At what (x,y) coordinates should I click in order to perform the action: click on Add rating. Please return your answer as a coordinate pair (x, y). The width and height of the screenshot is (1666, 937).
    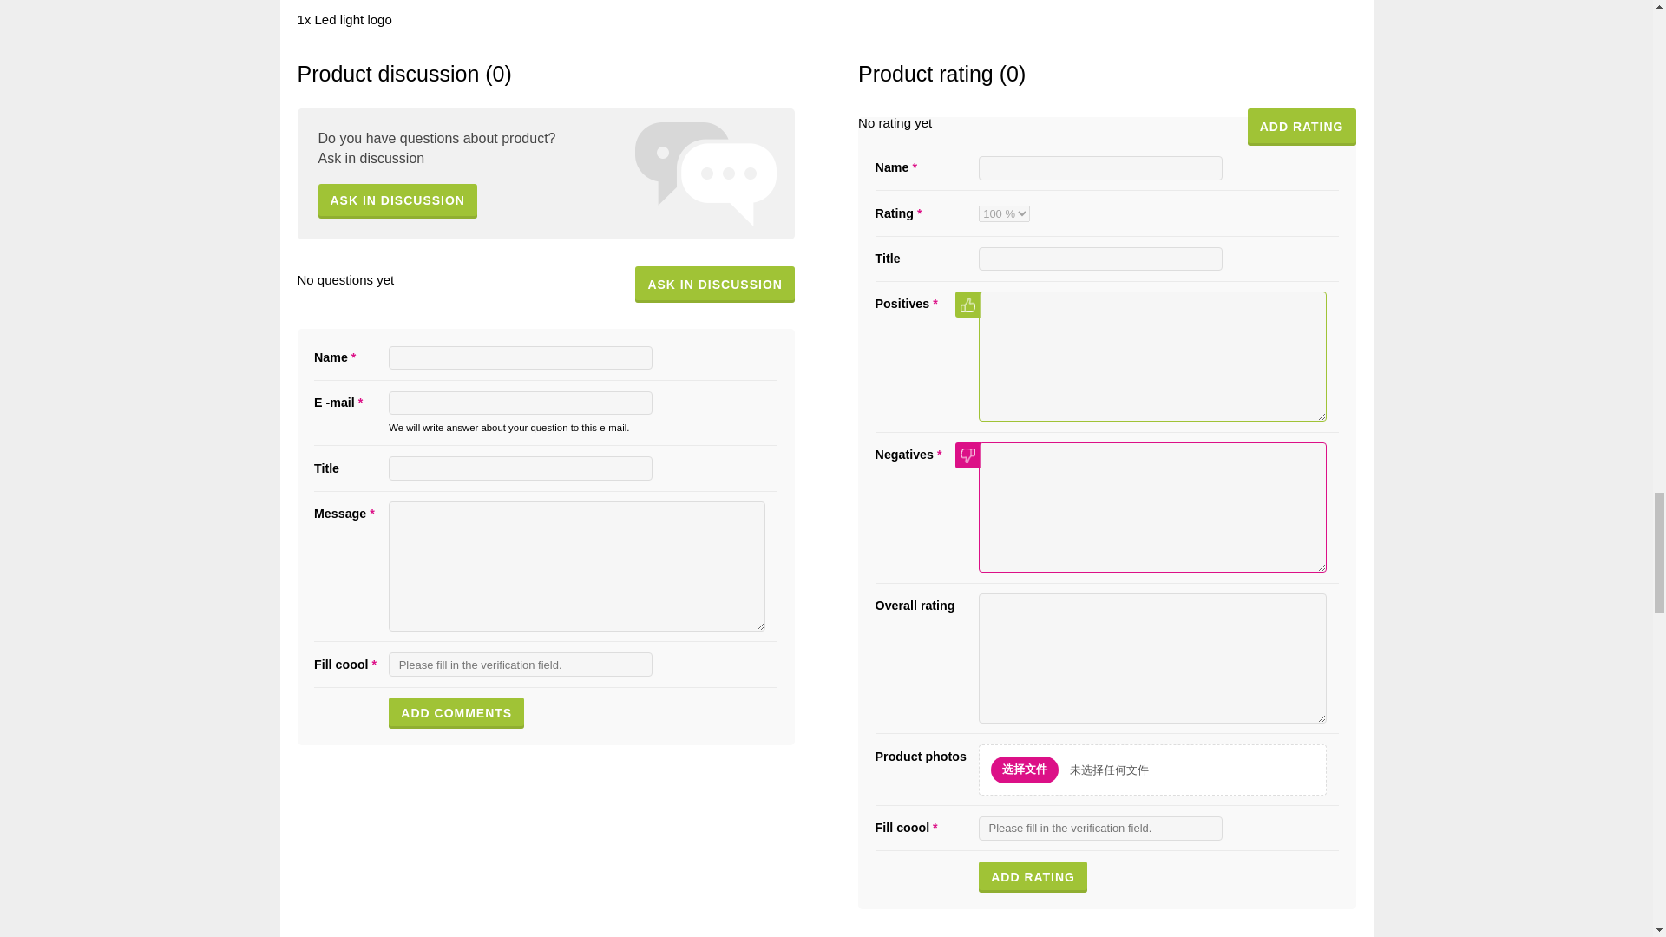
    Looking at the image, I should click on (1033, 876).